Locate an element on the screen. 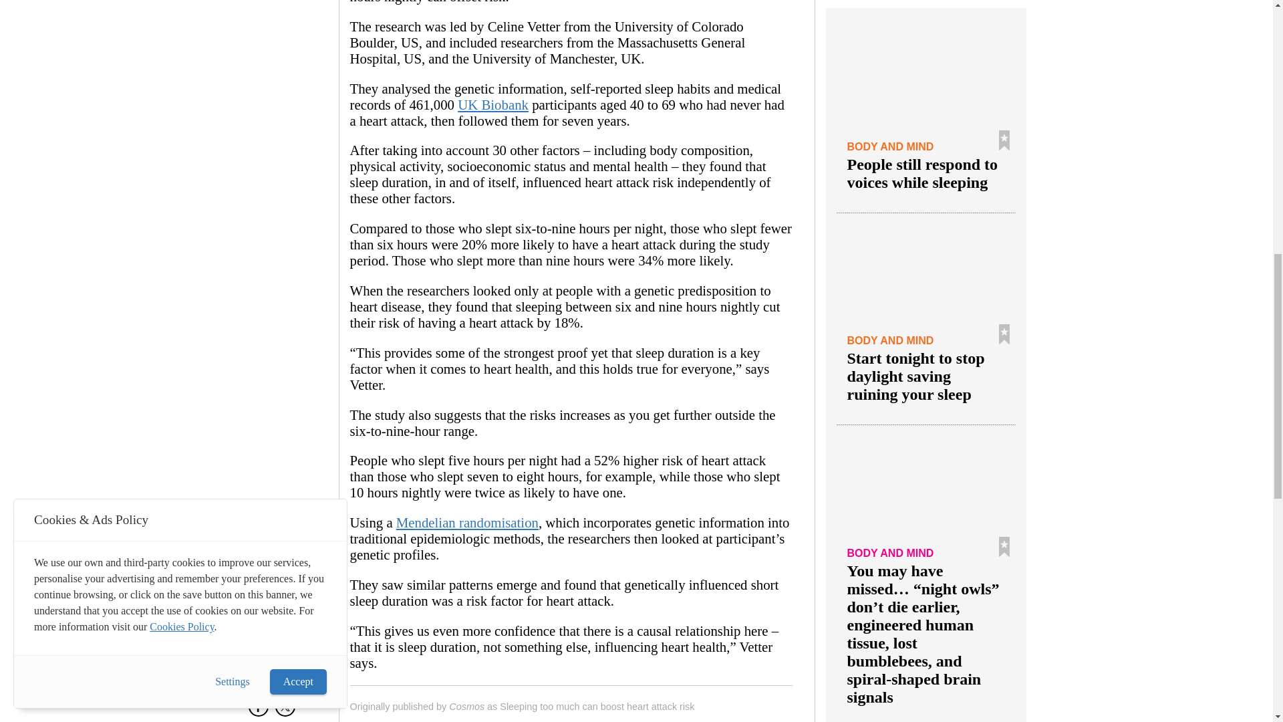 This screenshot has height=722, width=1283. Tweet is located at coordinates (285, 711).